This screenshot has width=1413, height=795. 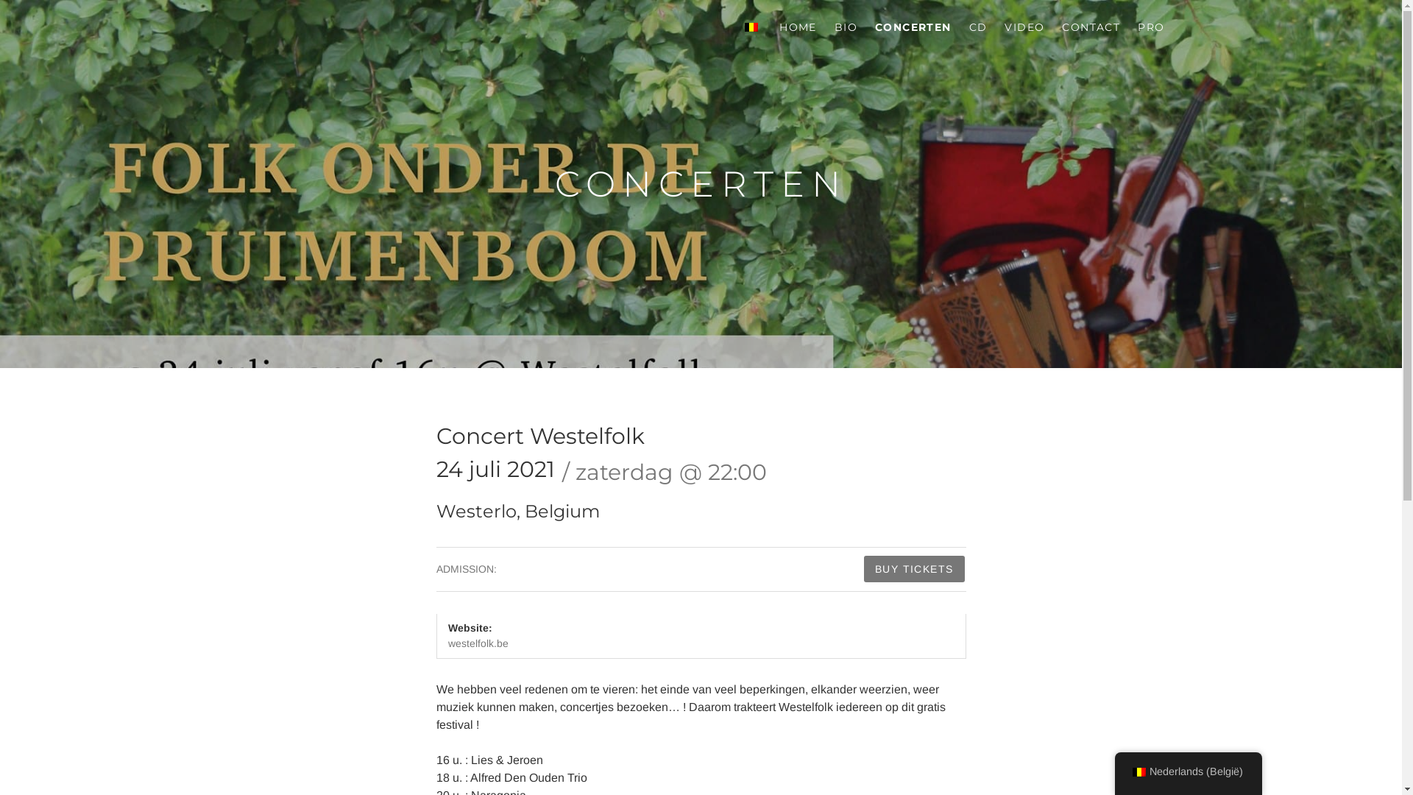 What do you see at coordinates (1091, 28) in the screenshot?
I see `CONTACT` at bounding box center [1091, 28].